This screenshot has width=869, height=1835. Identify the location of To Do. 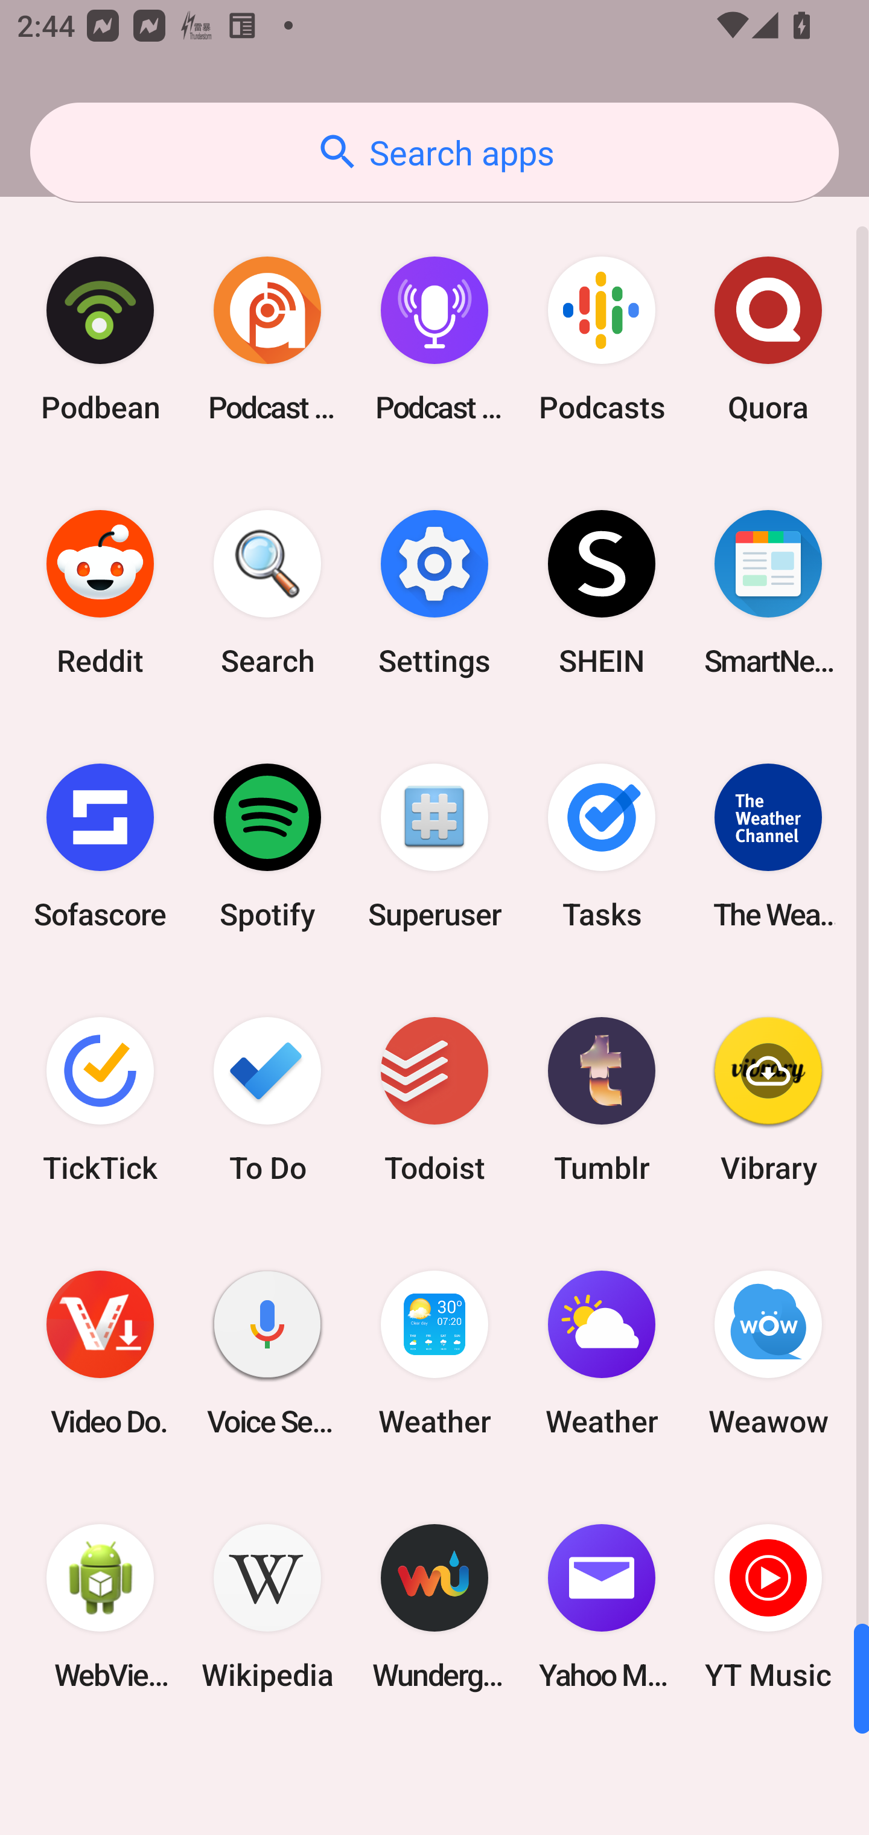
(267, 1099).